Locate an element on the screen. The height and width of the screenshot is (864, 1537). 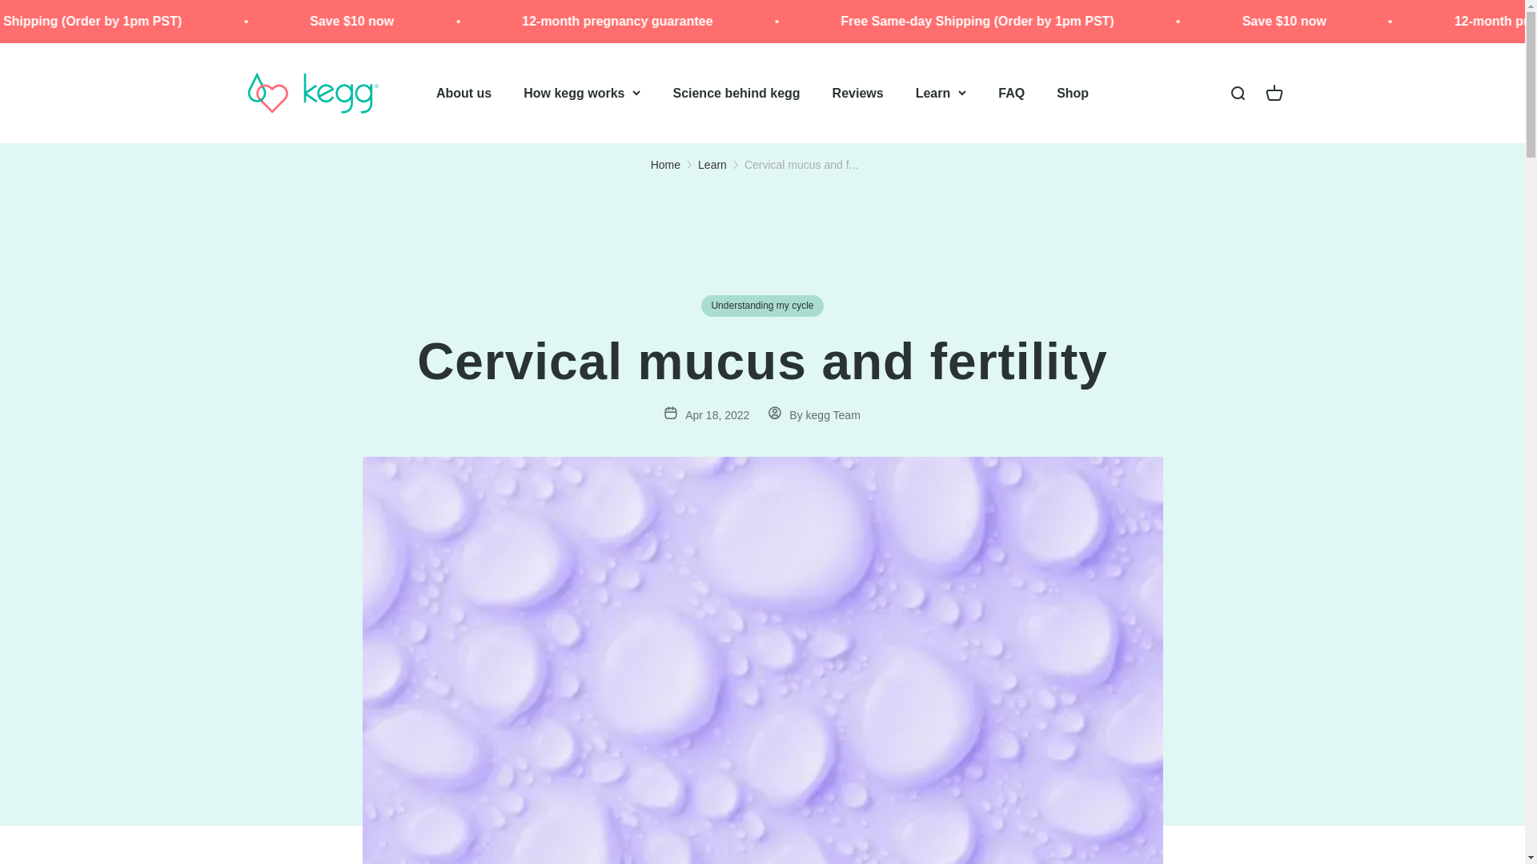
Science behind kegg is located at coordinates (736, 93).